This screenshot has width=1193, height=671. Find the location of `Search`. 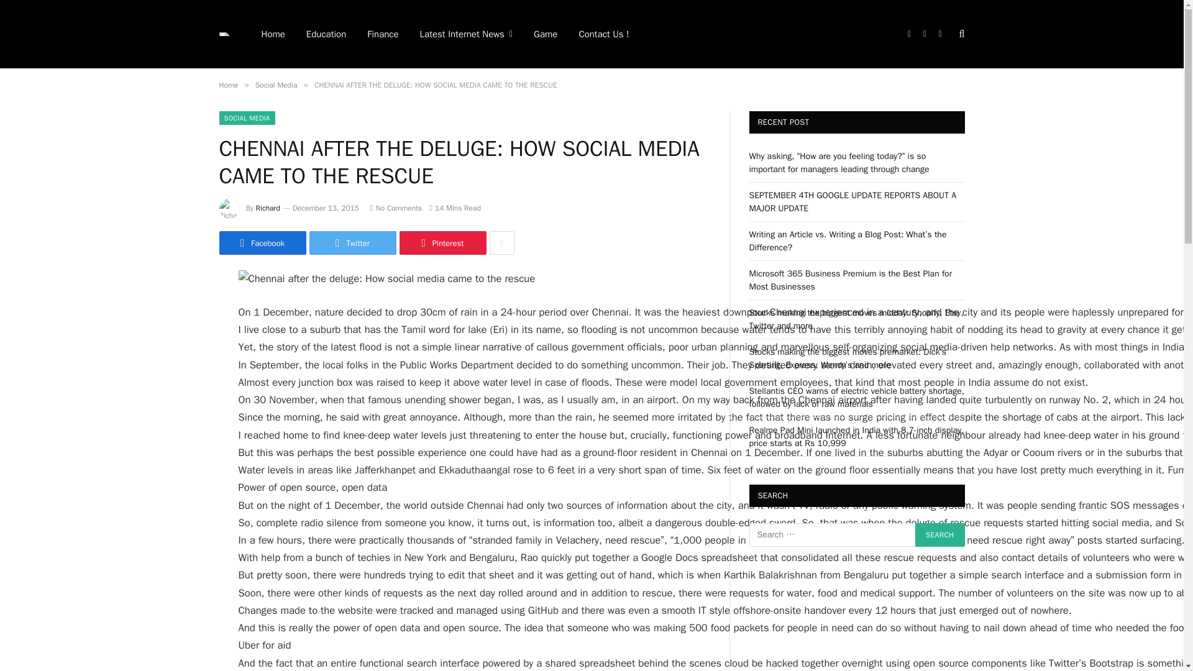

Search is located at coordinates (939, 535).